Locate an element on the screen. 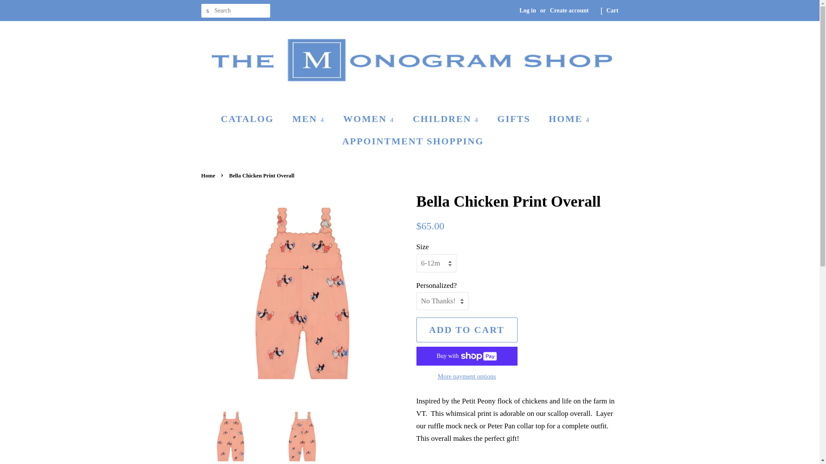 The height and width of the screenshot is (464, 826). Create account is located at coordinates (569, 10).